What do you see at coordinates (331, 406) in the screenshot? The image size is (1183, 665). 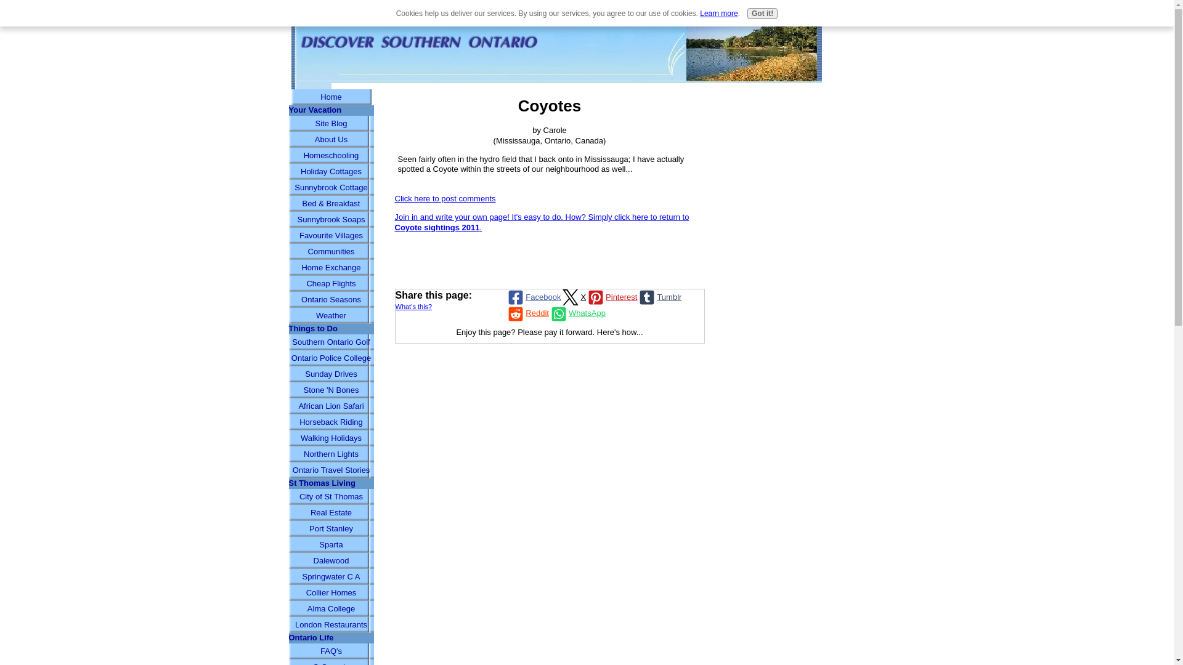 I see `African Lion Safari` at bounding box center [331, 406].